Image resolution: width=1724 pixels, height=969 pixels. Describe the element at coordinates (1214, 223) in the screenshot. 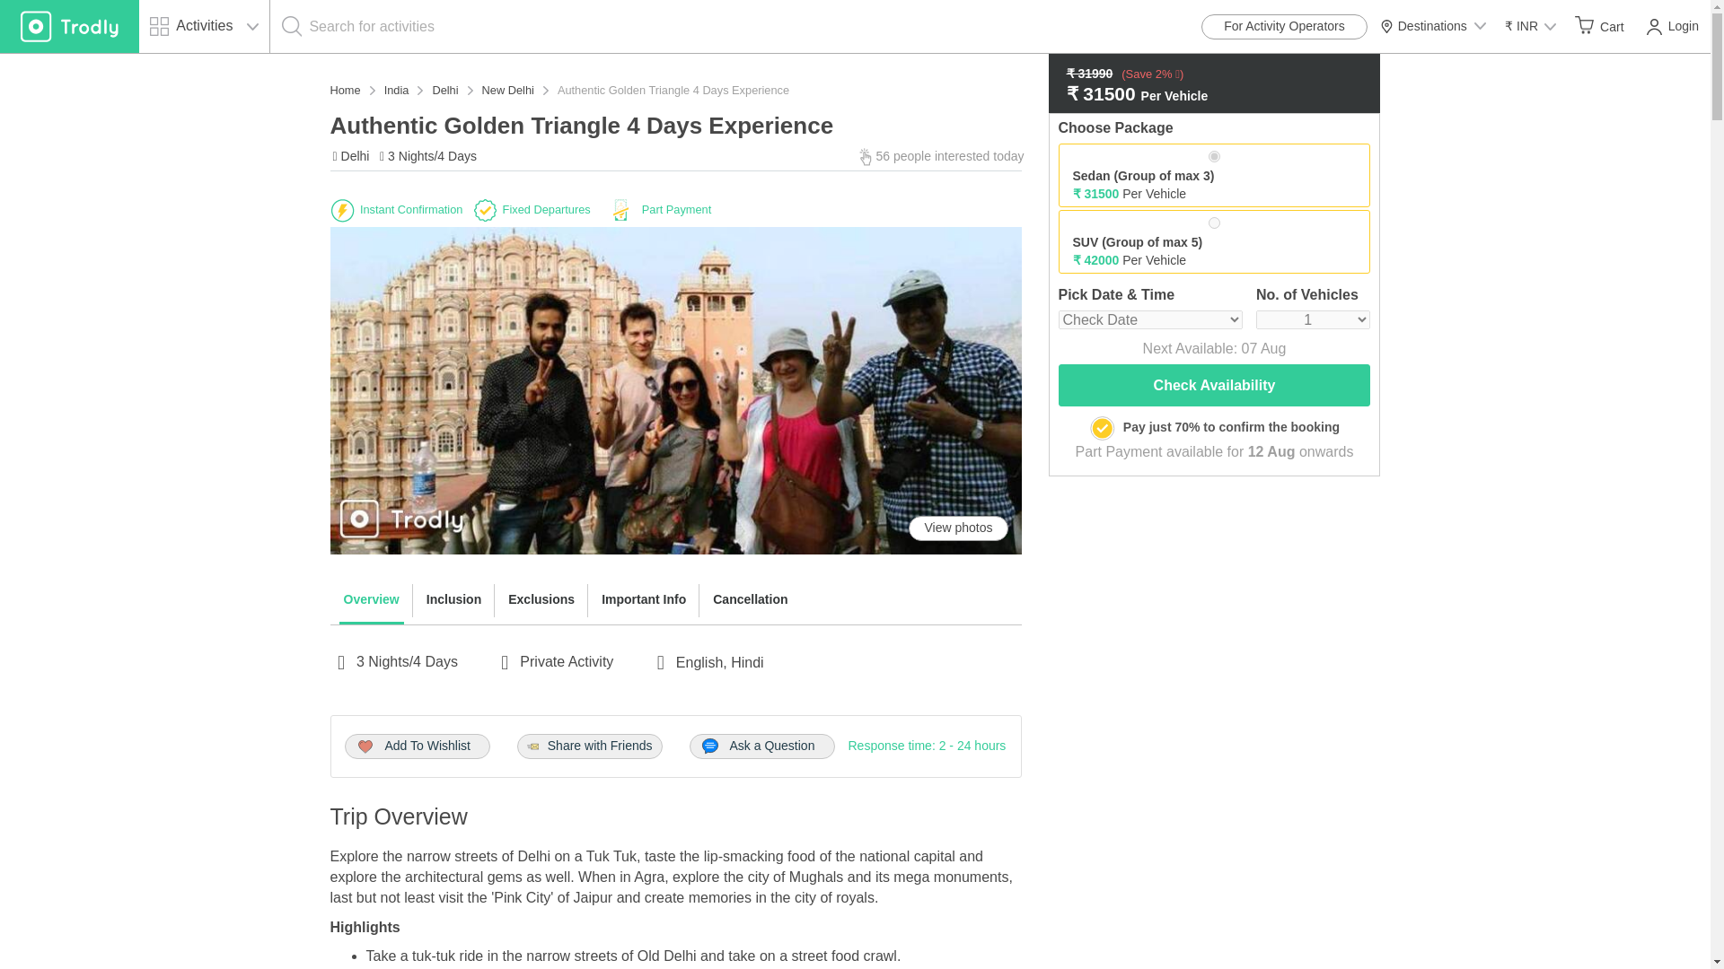

I see `6506` at that location.